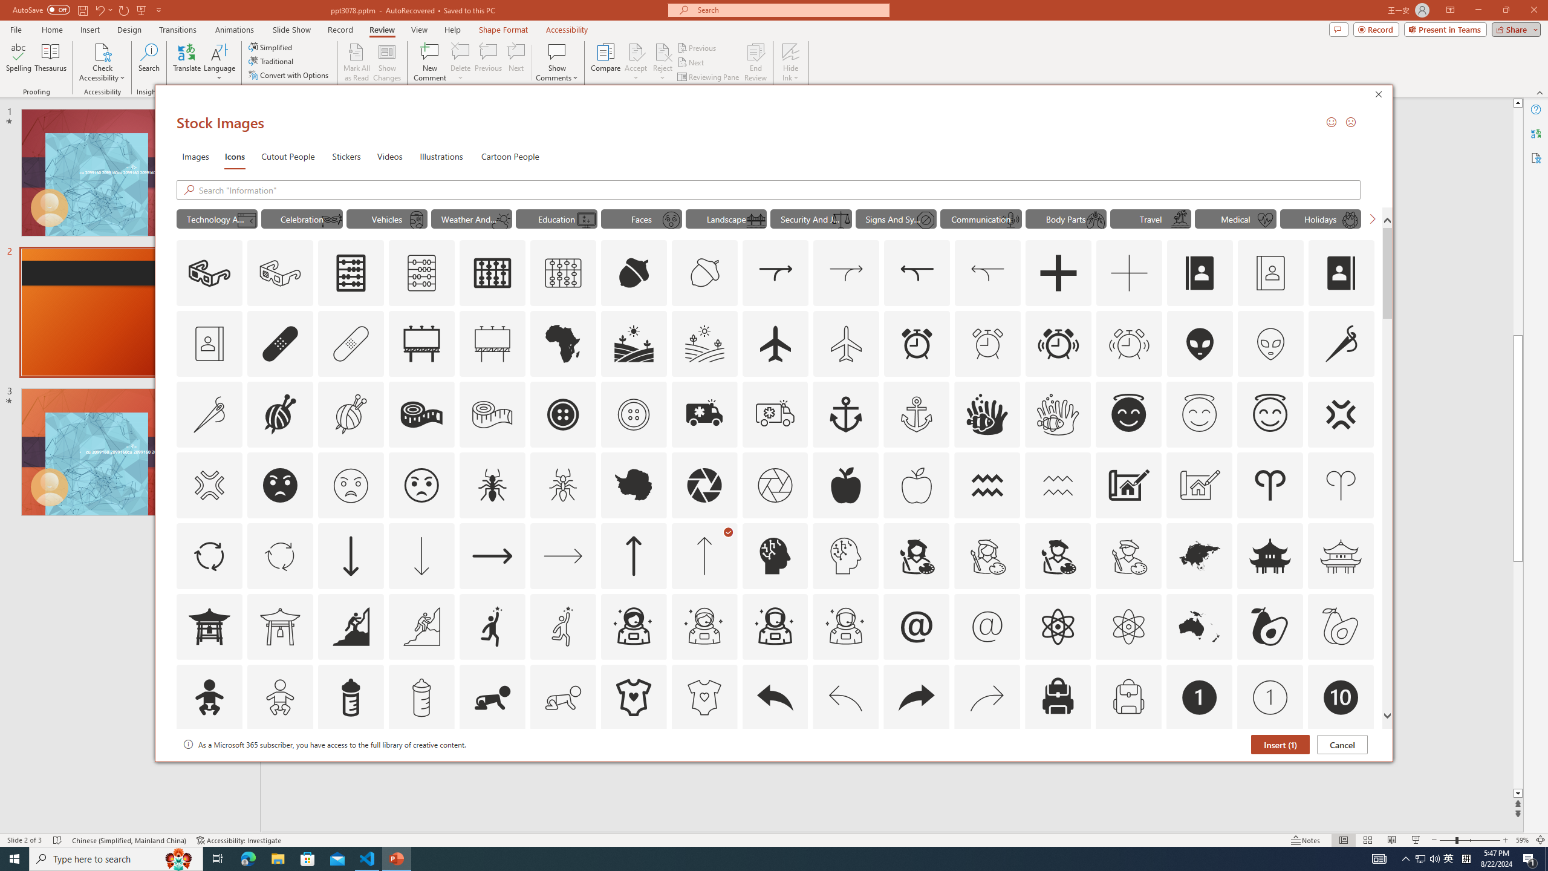 The width and height of the screenshot is (1548, 871). What do you see at coordinates (1200, 626) in the screenshot?
I see `AutomationID: Icons_Australia` at bounding box center [1200, 626].